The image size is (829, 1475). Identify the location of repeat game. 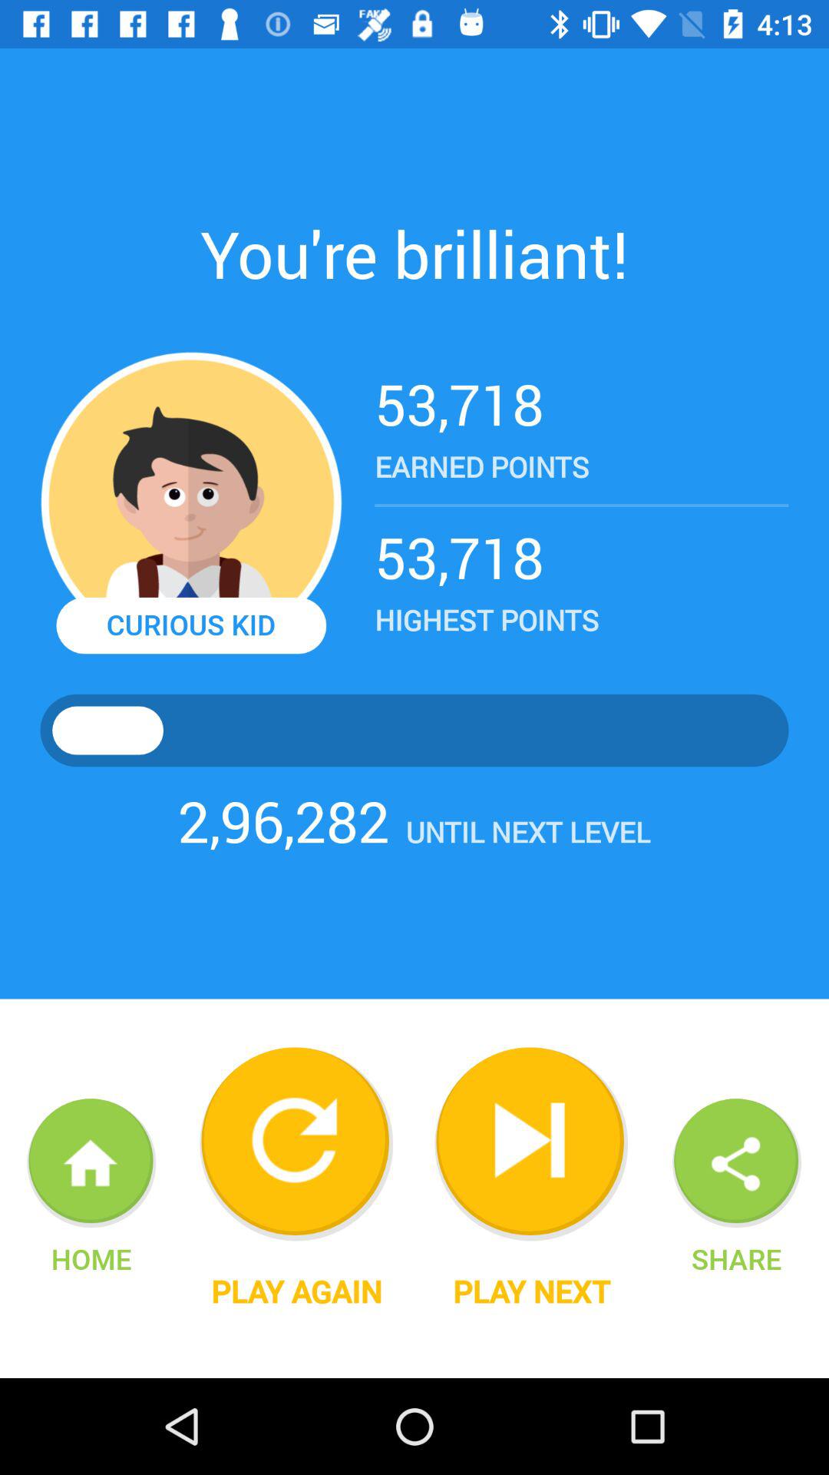
(296, 1144).